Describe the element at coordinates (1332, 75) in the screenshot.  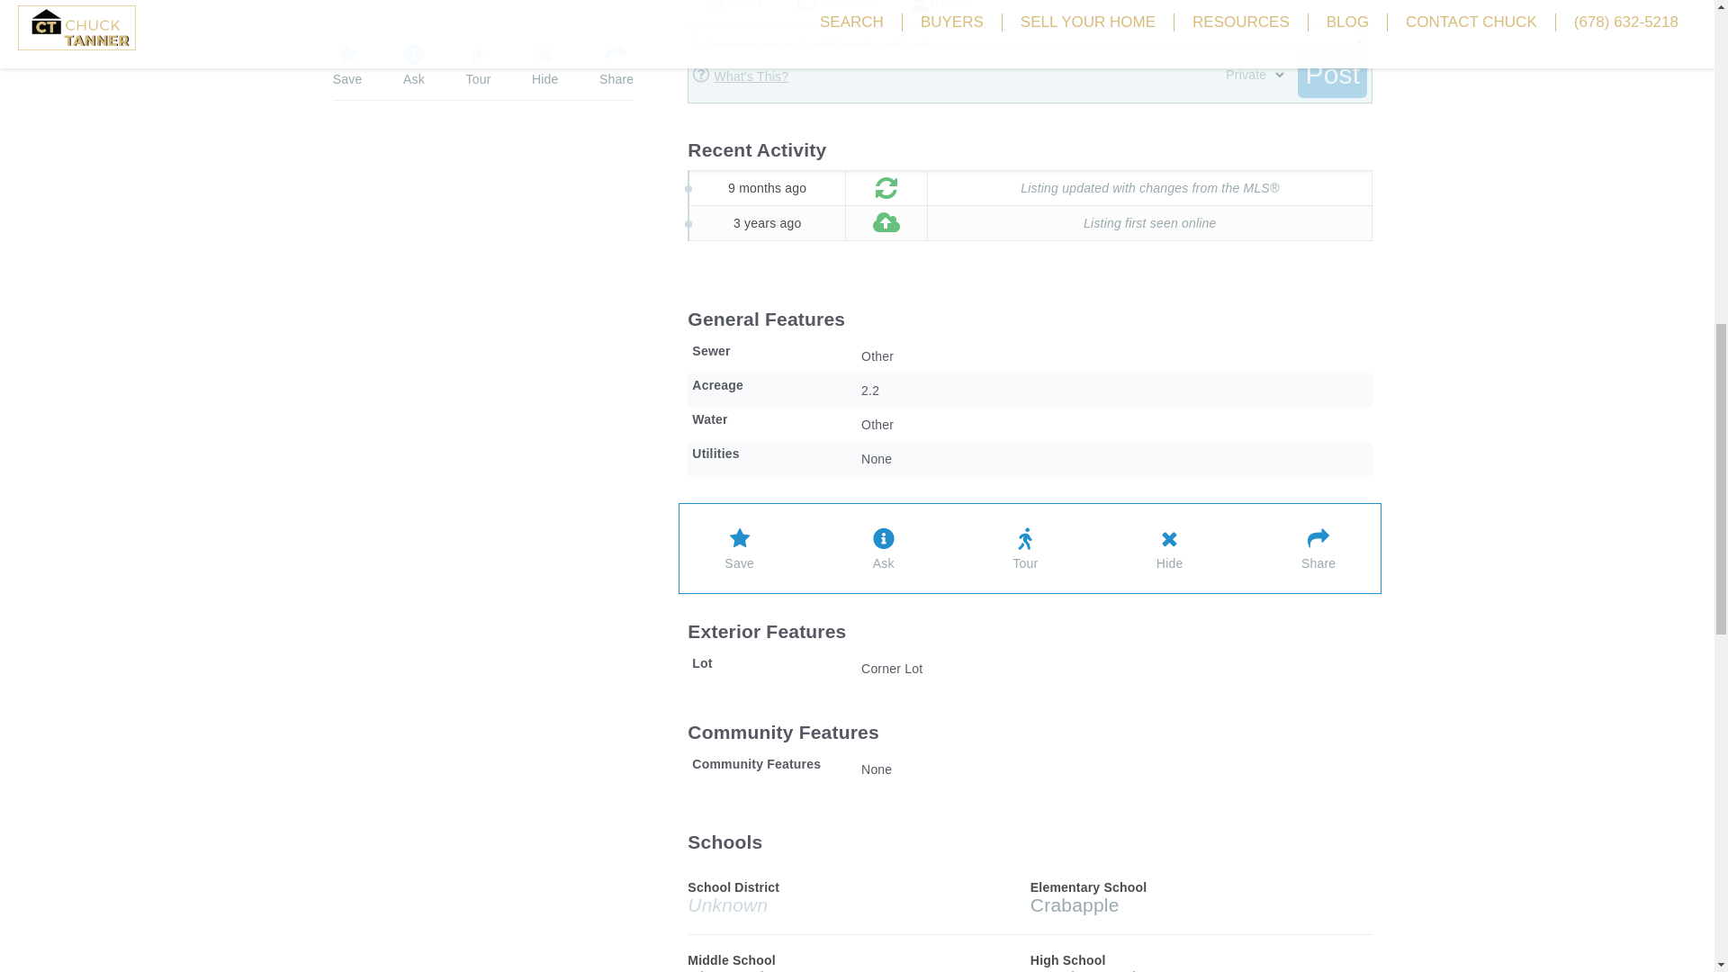
I see `Post` at that location.